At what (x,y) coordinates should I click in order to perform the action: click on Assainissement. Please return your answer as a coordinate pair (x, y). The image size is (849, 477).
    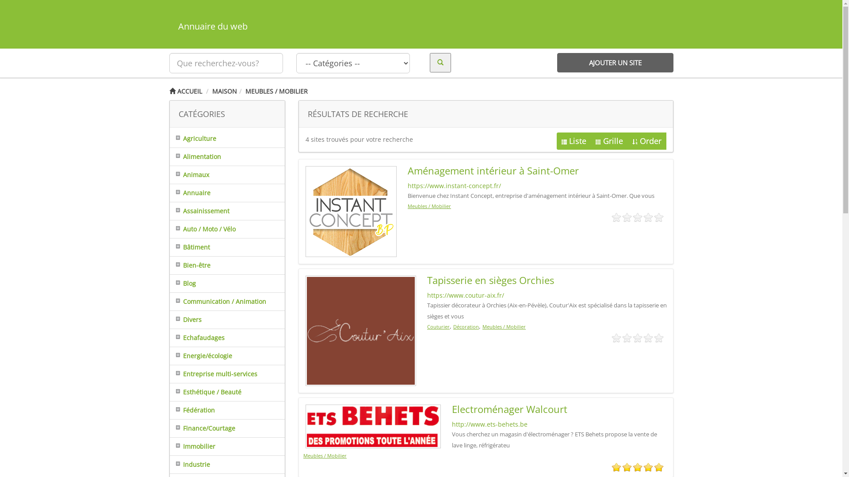
    Looking at the image, I should click on (200, 211).